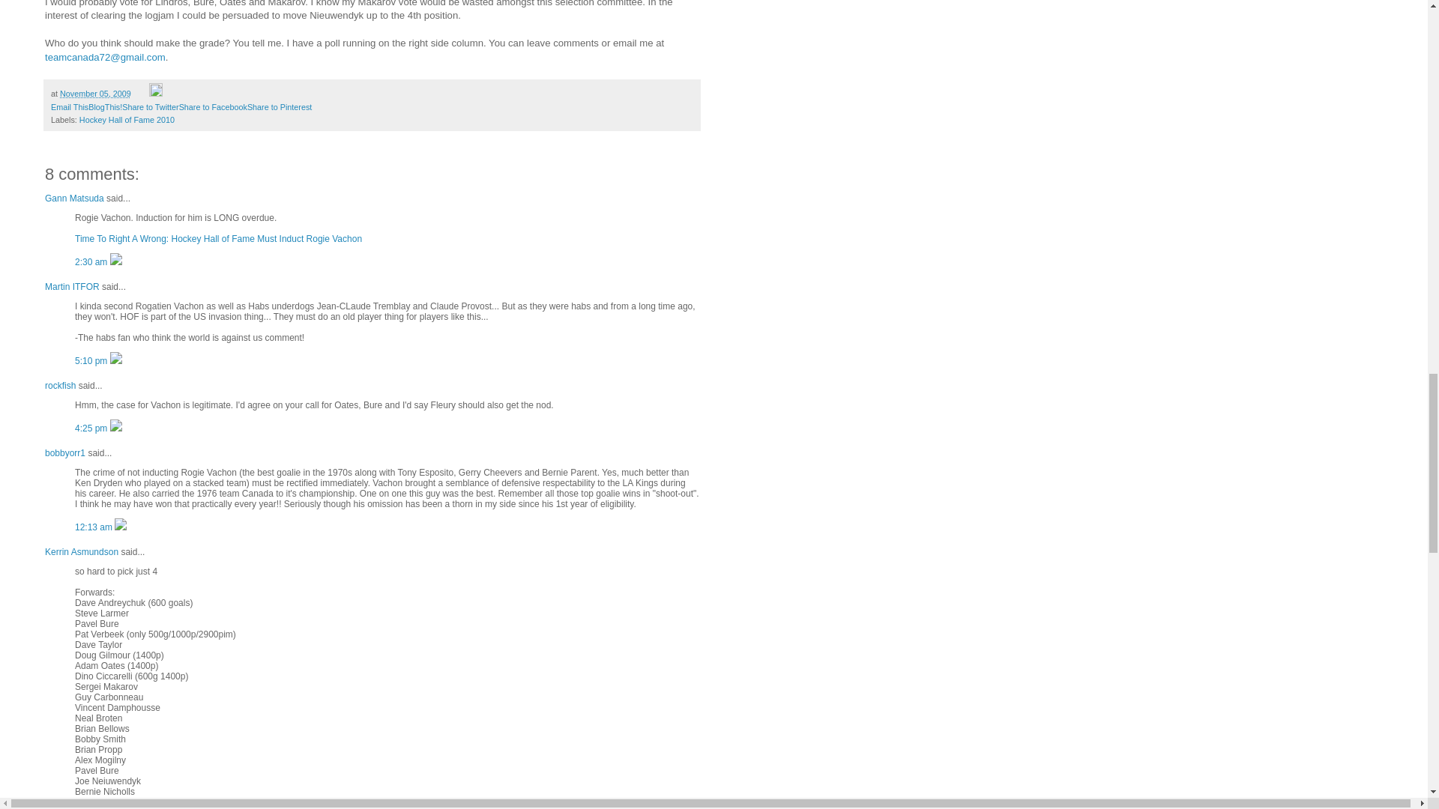 Image resolution: width=1439 pixels, height=809 pixels. I want to click on Share to Facebook, so click(213, 107).